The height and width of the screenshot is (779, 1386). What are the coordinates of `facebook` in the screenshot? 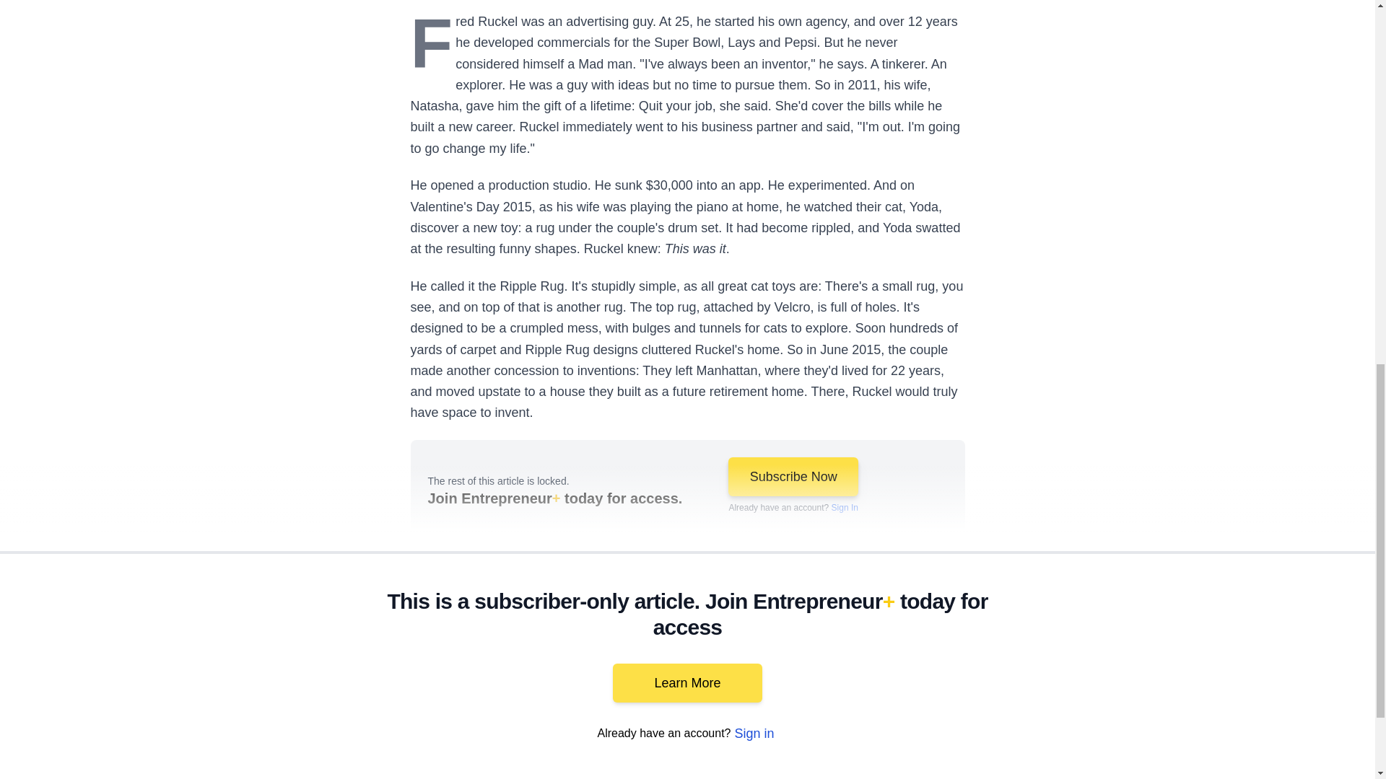 It's located at (825, 765).